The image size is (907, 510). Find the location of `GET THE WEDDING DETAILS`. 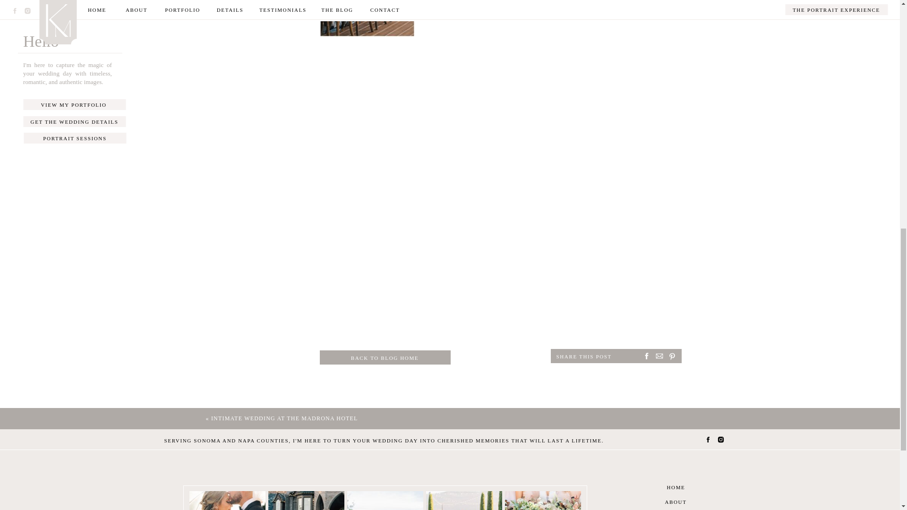

GET THE WEDDING DETAILS is located at coordinates (75, 121).